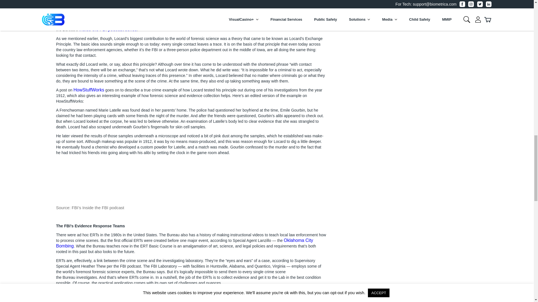 The width and height of the screenshot is (538, 302). Describe the element at coordinates (108, 30) in the screenshot. I see `Inside the FBI podcast series` at that location.